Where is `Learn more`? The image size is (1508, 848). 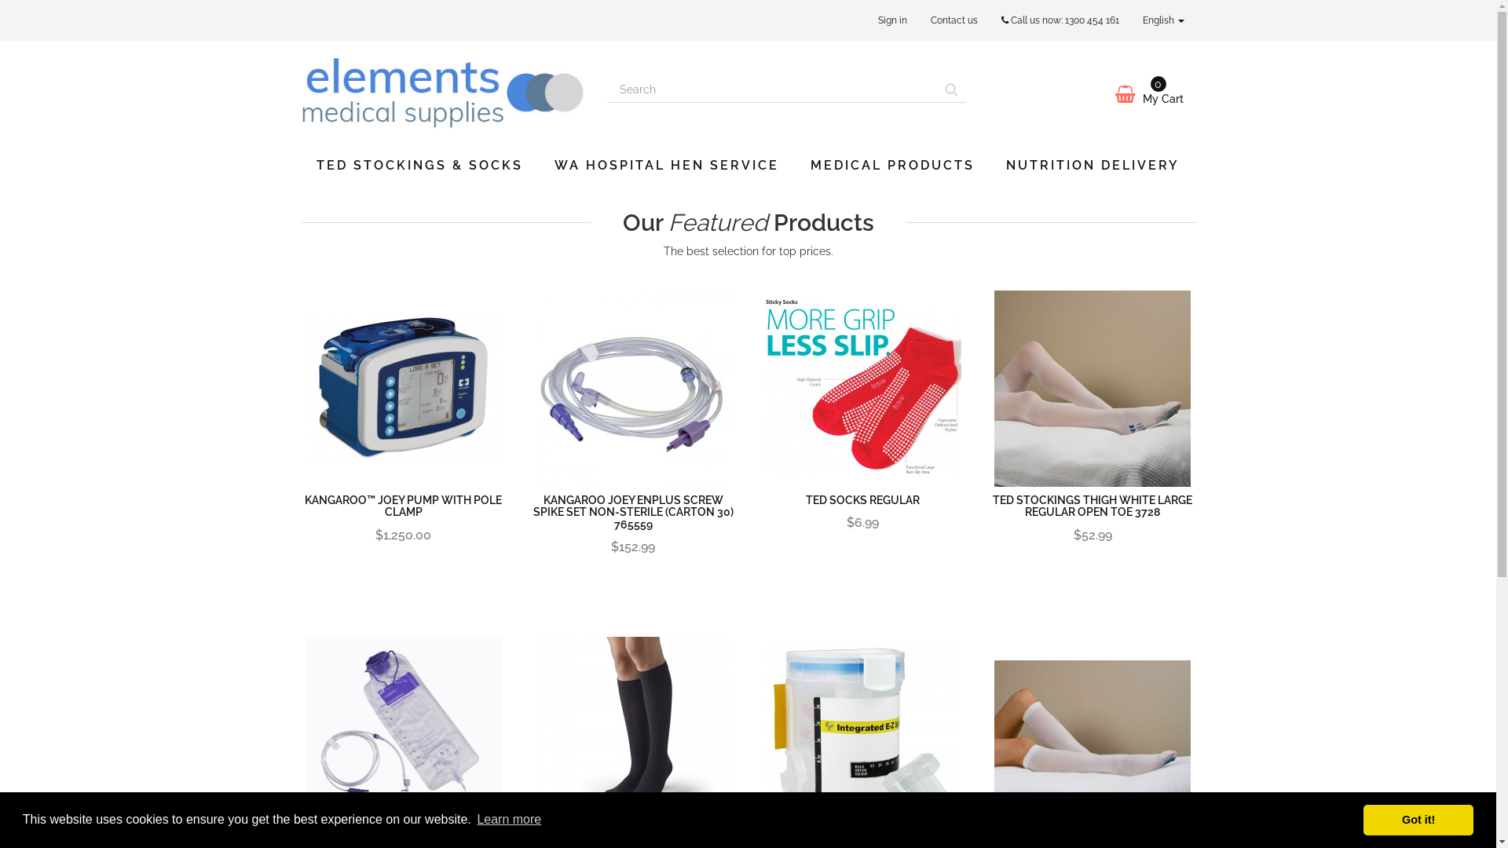 Learn more is located at coordinates (509, 820).